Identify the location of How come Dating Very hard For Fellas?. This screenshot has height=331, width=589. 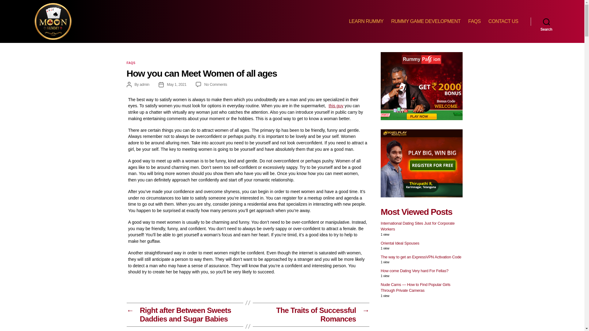
(414, 271).